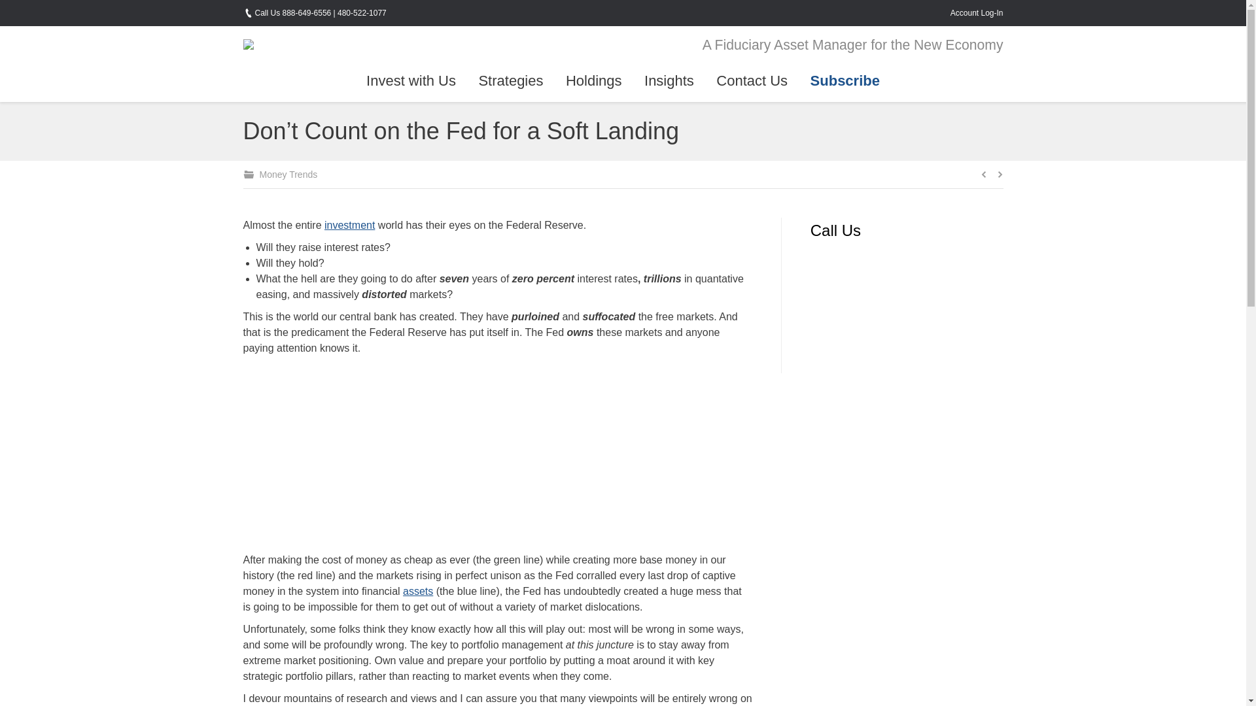 Image resolution: width=1256 pixels, height=706 pixels. Describe the element at coordinates (510, 81) in the screenshot. I see `Strategies` at that location.